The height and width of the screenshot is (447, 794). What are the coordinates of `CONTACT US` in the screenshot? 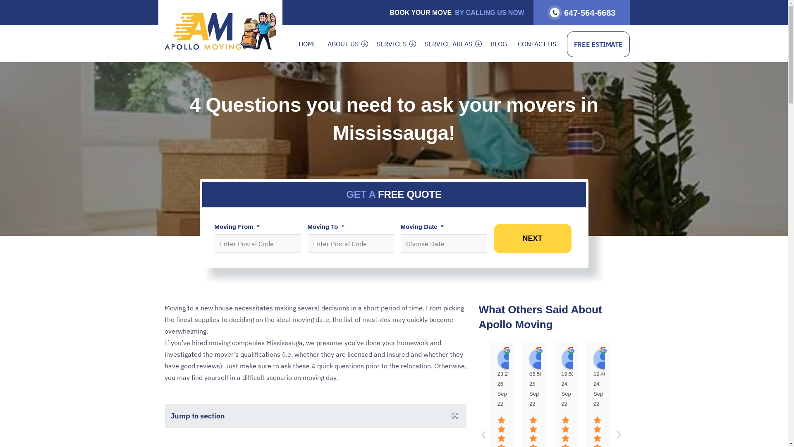 It's located at (537, 44).